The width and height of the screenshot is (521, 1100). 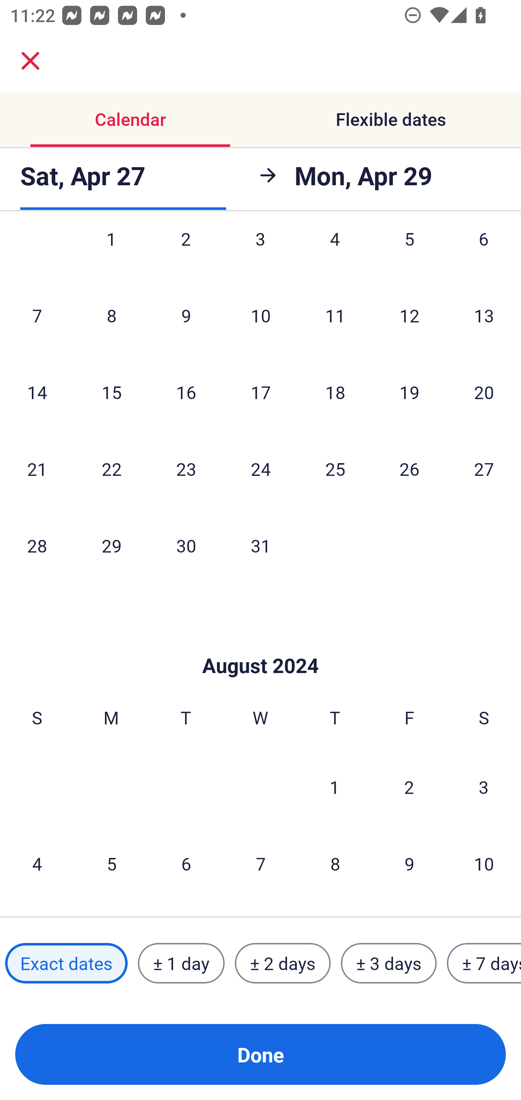 What do you see at coordinates (391, 119) in the screenshot?
I see `Flexible dates` at bounding box center [391, 119].